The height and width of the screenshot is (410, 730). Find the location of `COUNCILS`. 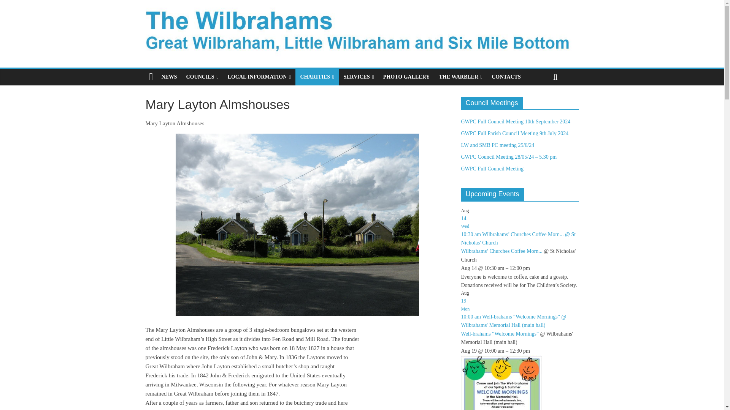

COUNCILS is located at coordinates (202, 77).